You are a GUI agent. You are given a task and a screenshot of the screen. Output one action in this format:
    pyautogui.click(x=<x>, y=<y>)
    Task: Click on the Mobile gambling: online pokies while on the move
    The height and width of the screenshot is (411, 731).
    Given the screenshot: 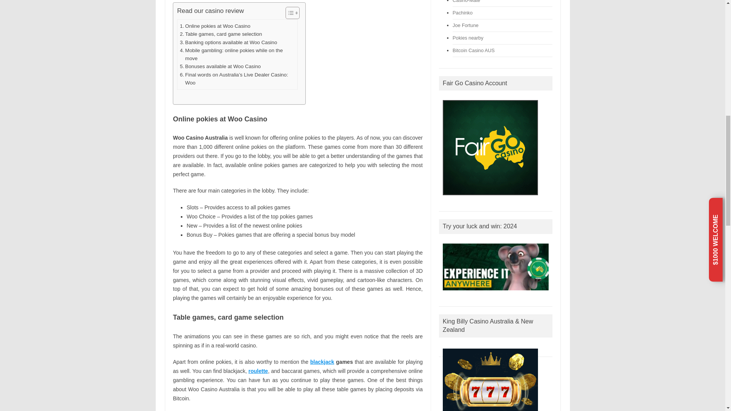 What is the action you would take?
    pyautogui.click(x=238, y=55)
    